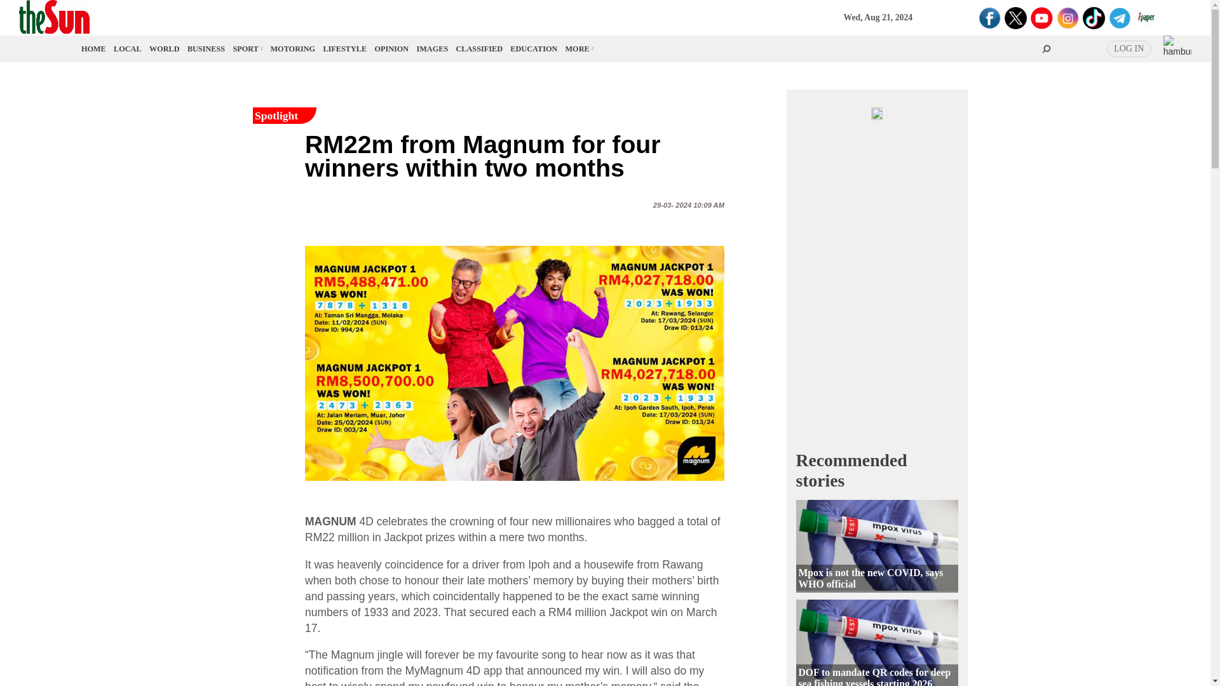 The width and height of the screenshot is (1220, 686). I want to click on Home, so click(94, 48).